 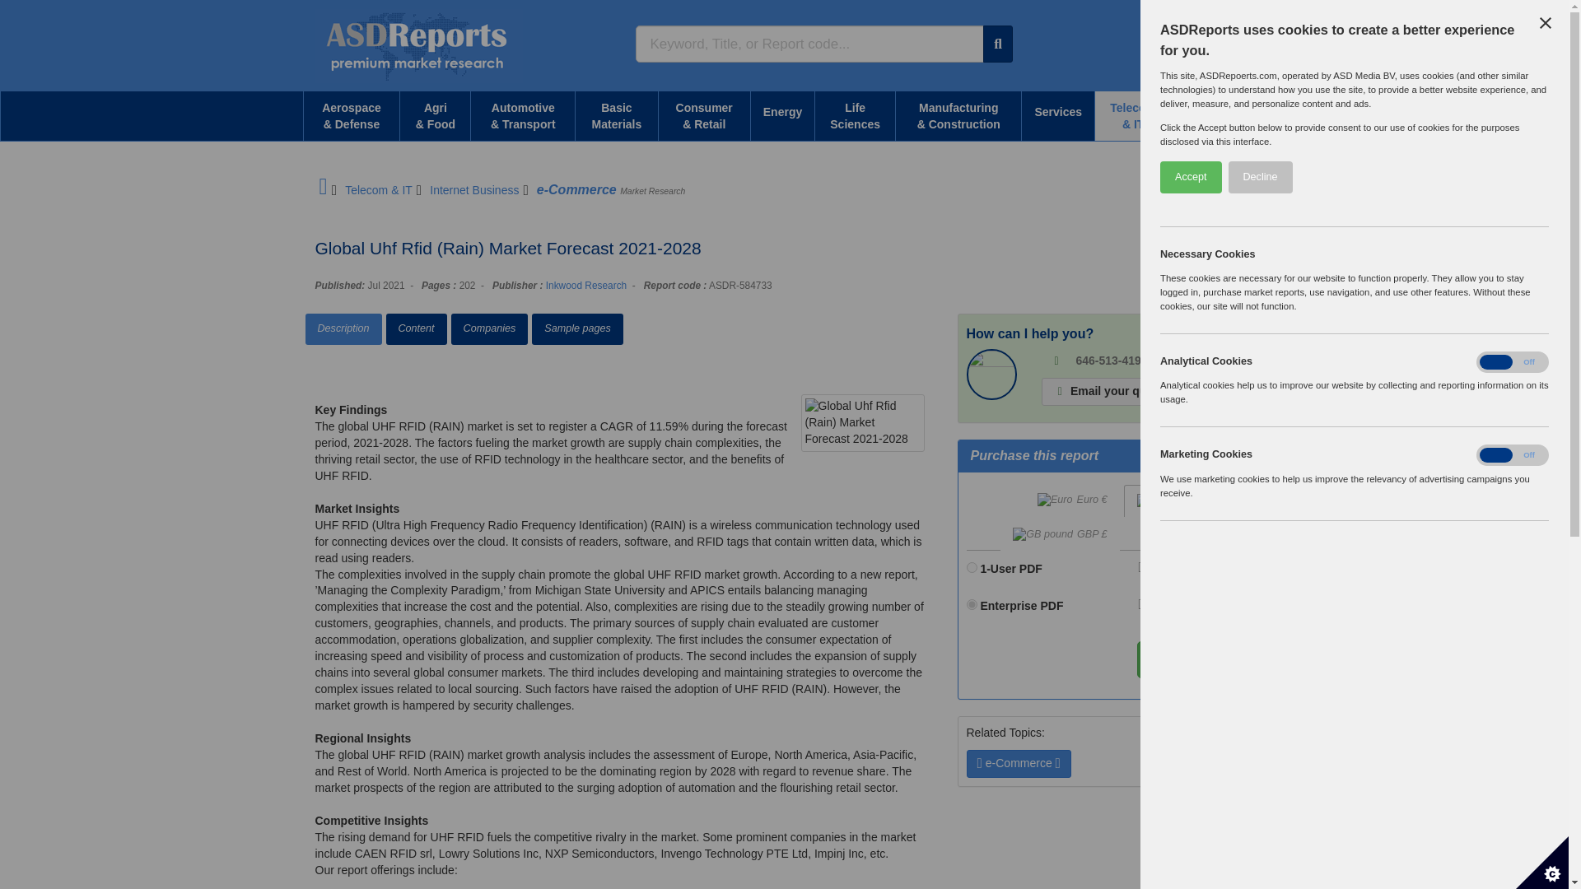 What do you see at coordinates (972, 604) in the screenshot?
I see `xprice2` at bounding box center [972, 604].